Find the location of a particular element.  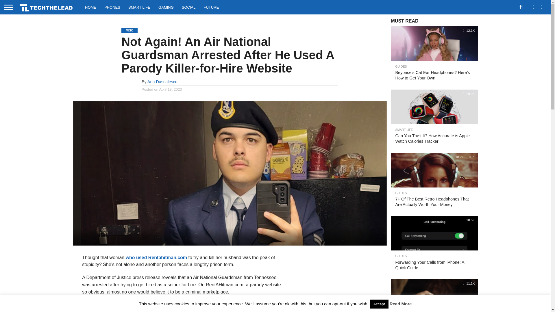

FUTURE is located at coordinates (211, 7).